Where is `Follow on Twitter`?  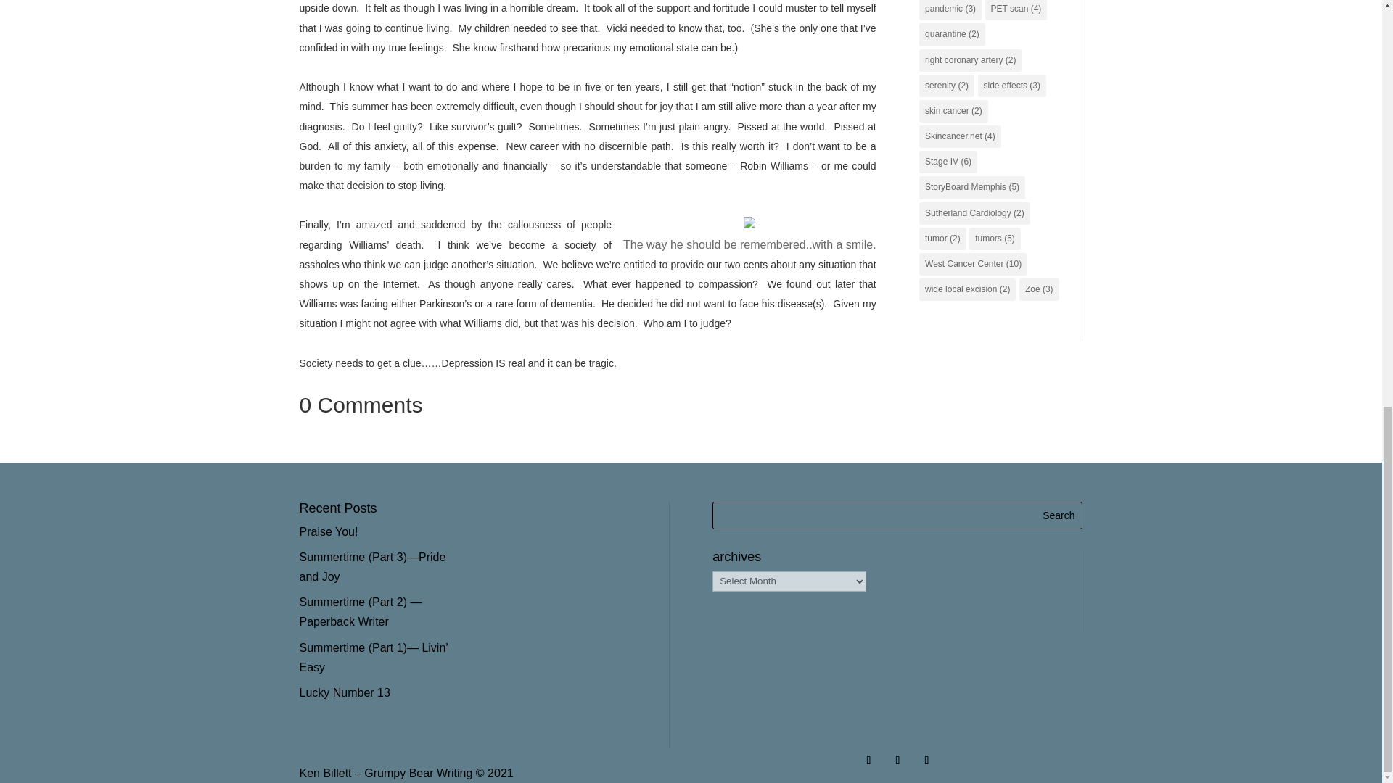
Follow on Twitter is located at coordinates (897, 760).